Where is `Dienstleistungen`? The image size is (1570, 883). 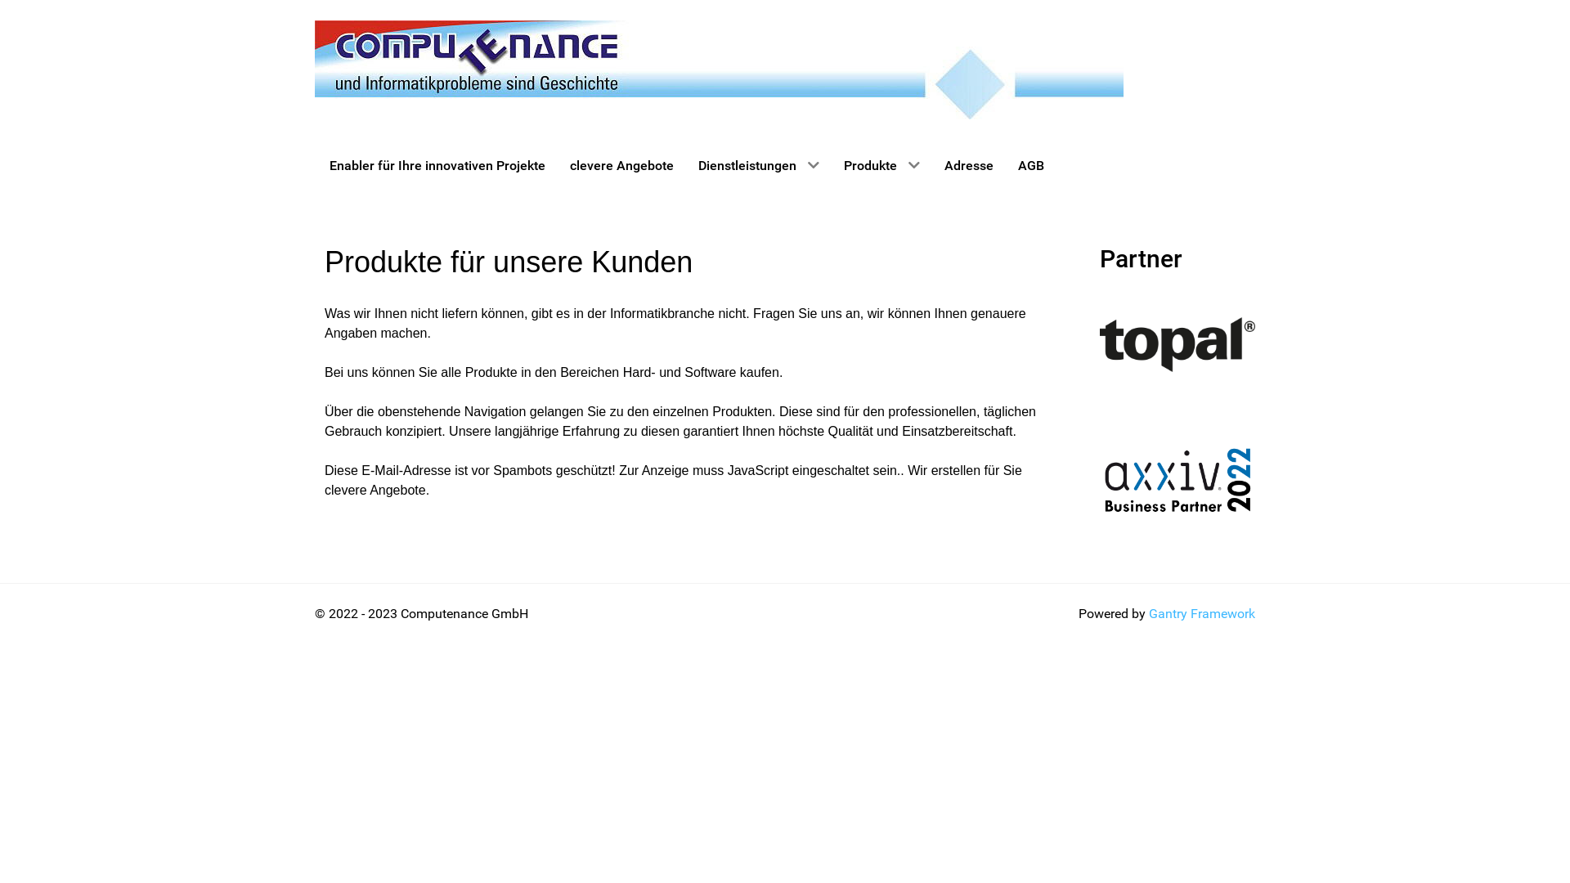
Dienstleistungen is located at coordinates (759, 165).